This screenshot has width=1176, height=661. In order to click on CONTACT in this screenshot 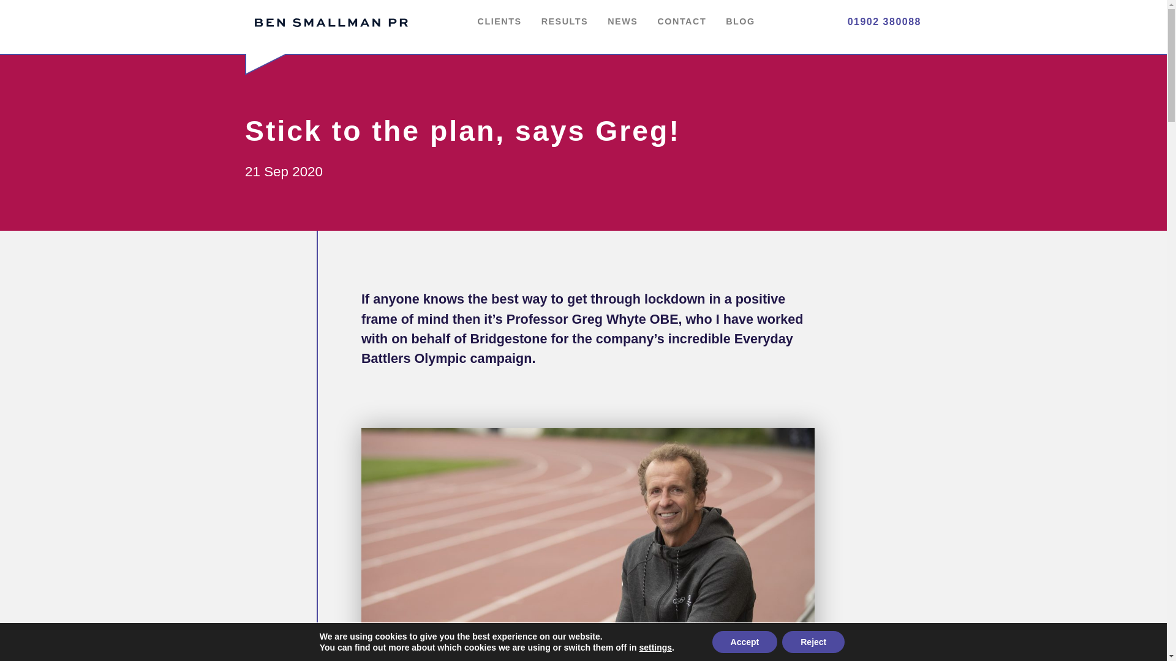, I will do `click(682, 22)`.